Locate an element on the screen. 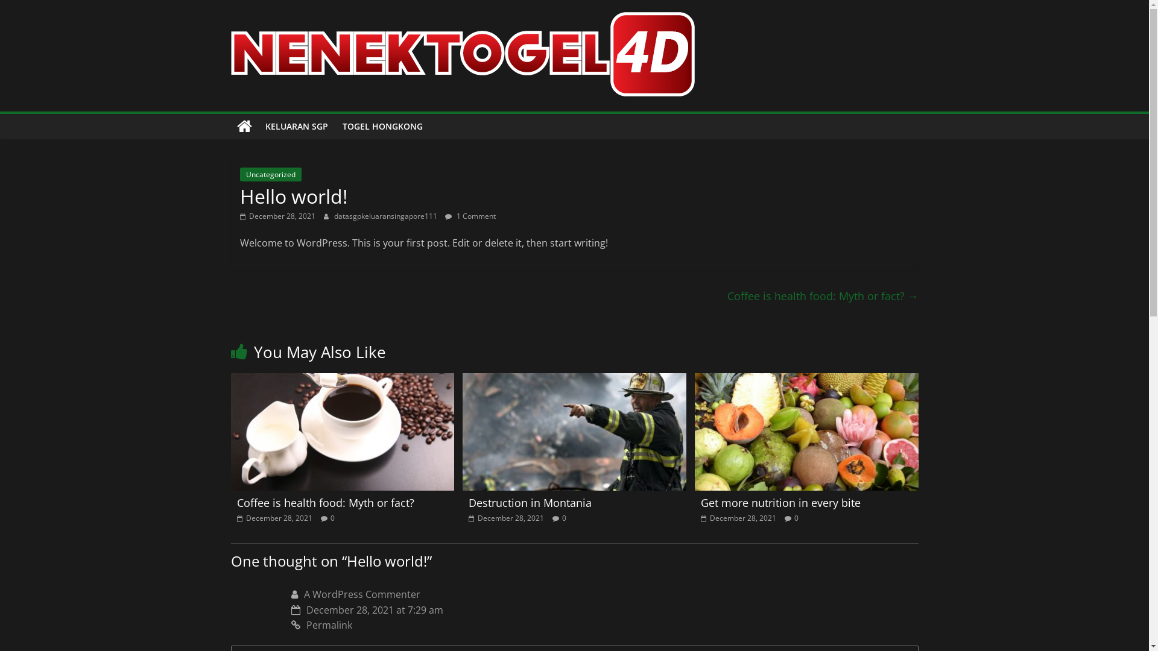  Permalink is located at coordinates (604, 626).